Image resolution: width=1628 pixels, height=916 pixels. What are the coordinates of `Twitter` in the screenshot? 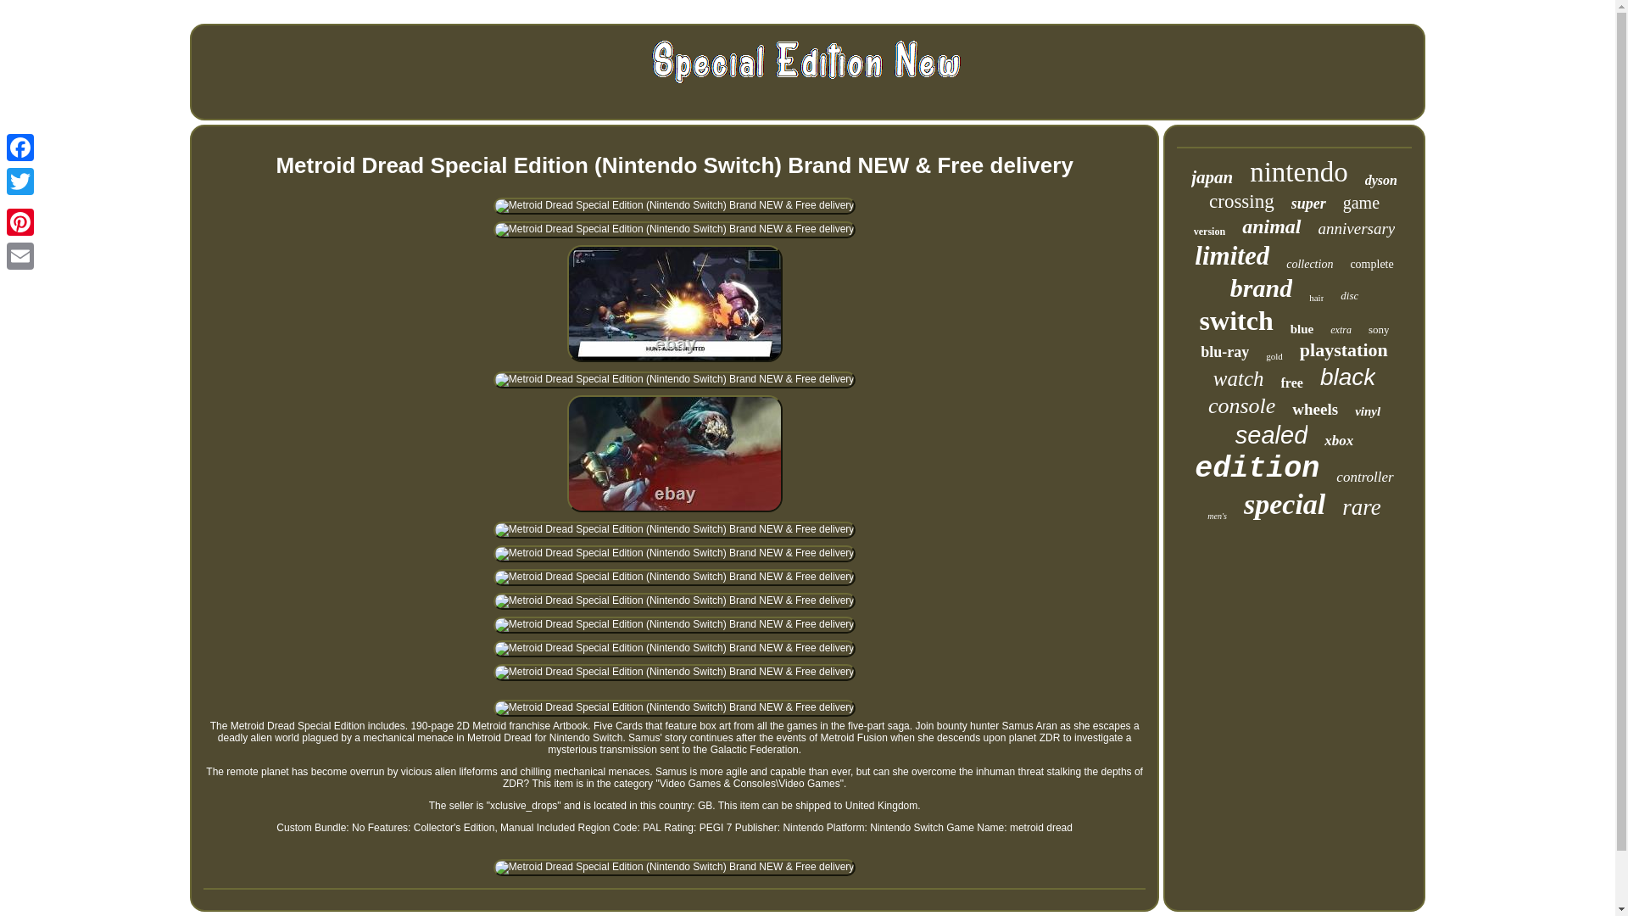 It's located at (20, 182).